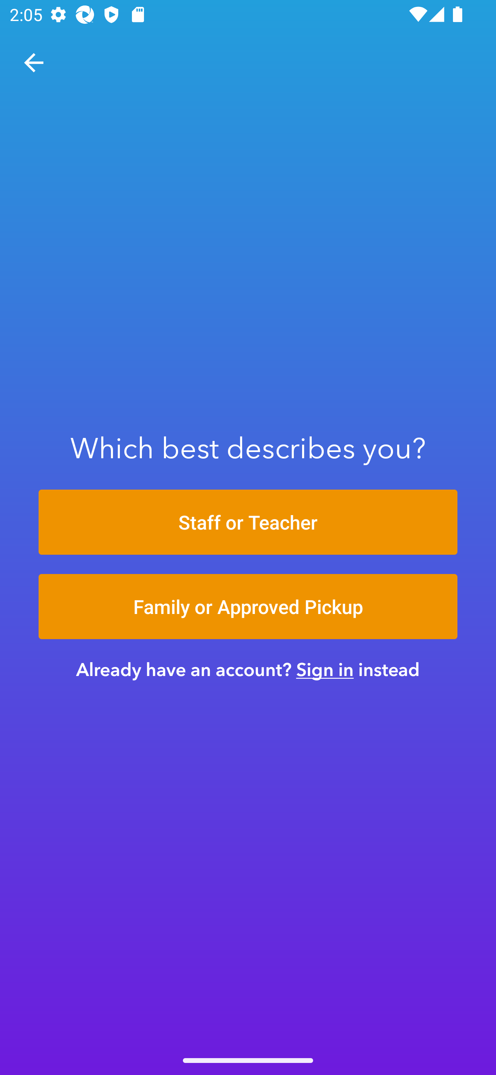  Describe the element at coordinates (248, 522) in the screenshot. I see `Staff or Teacher` at that location.